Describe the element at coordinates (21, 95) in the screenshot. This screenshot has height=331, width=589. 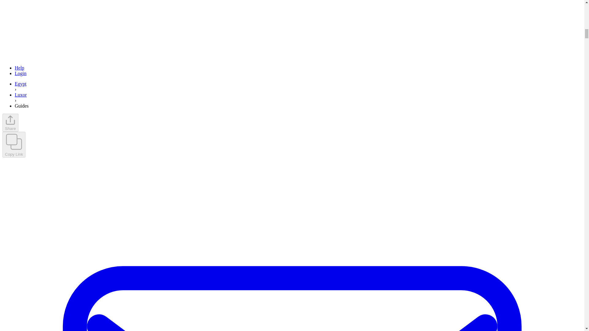
I see `Luxor` at that location.